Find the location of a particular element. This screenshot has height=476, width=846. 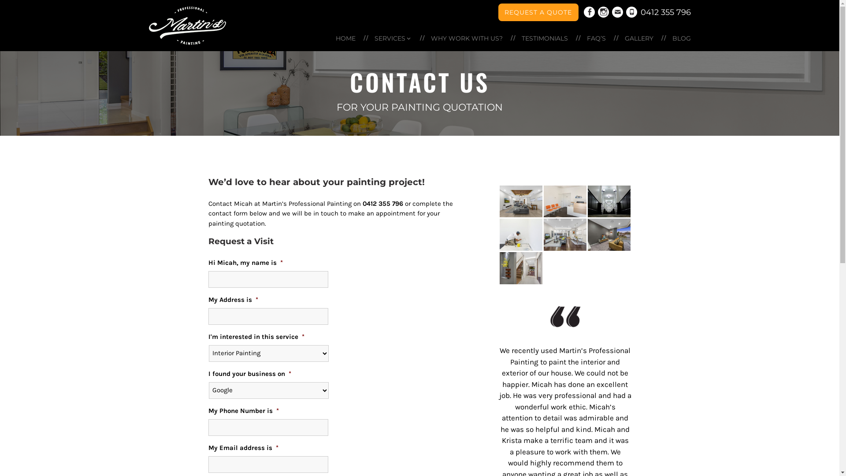

HOME is located at coordinates (345, 38).